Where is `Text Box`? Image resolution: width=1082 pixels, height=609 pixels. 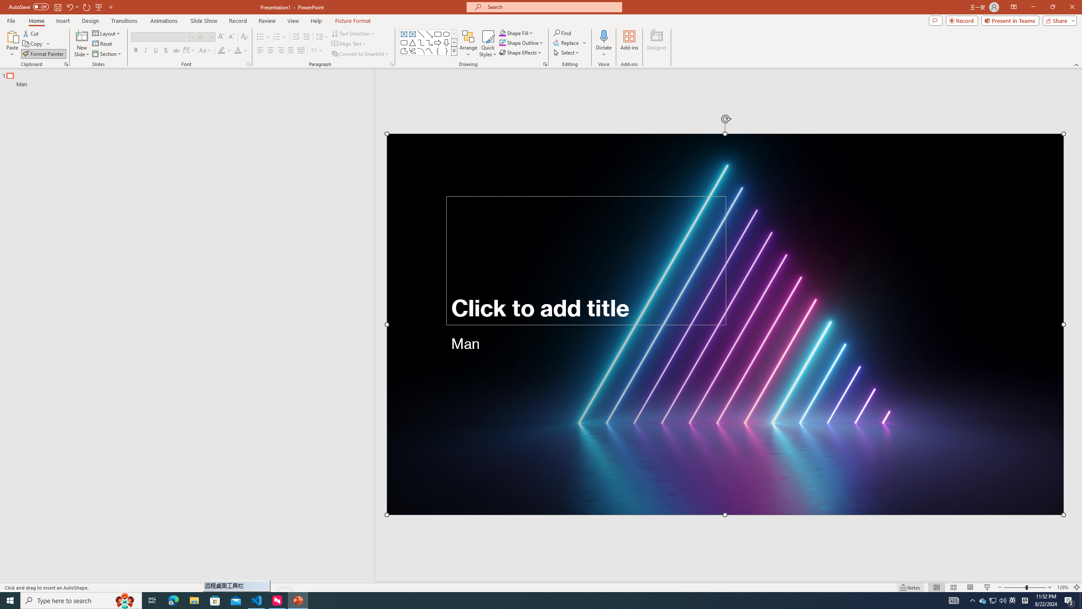
Text Box is located at coordinates (404, 34).